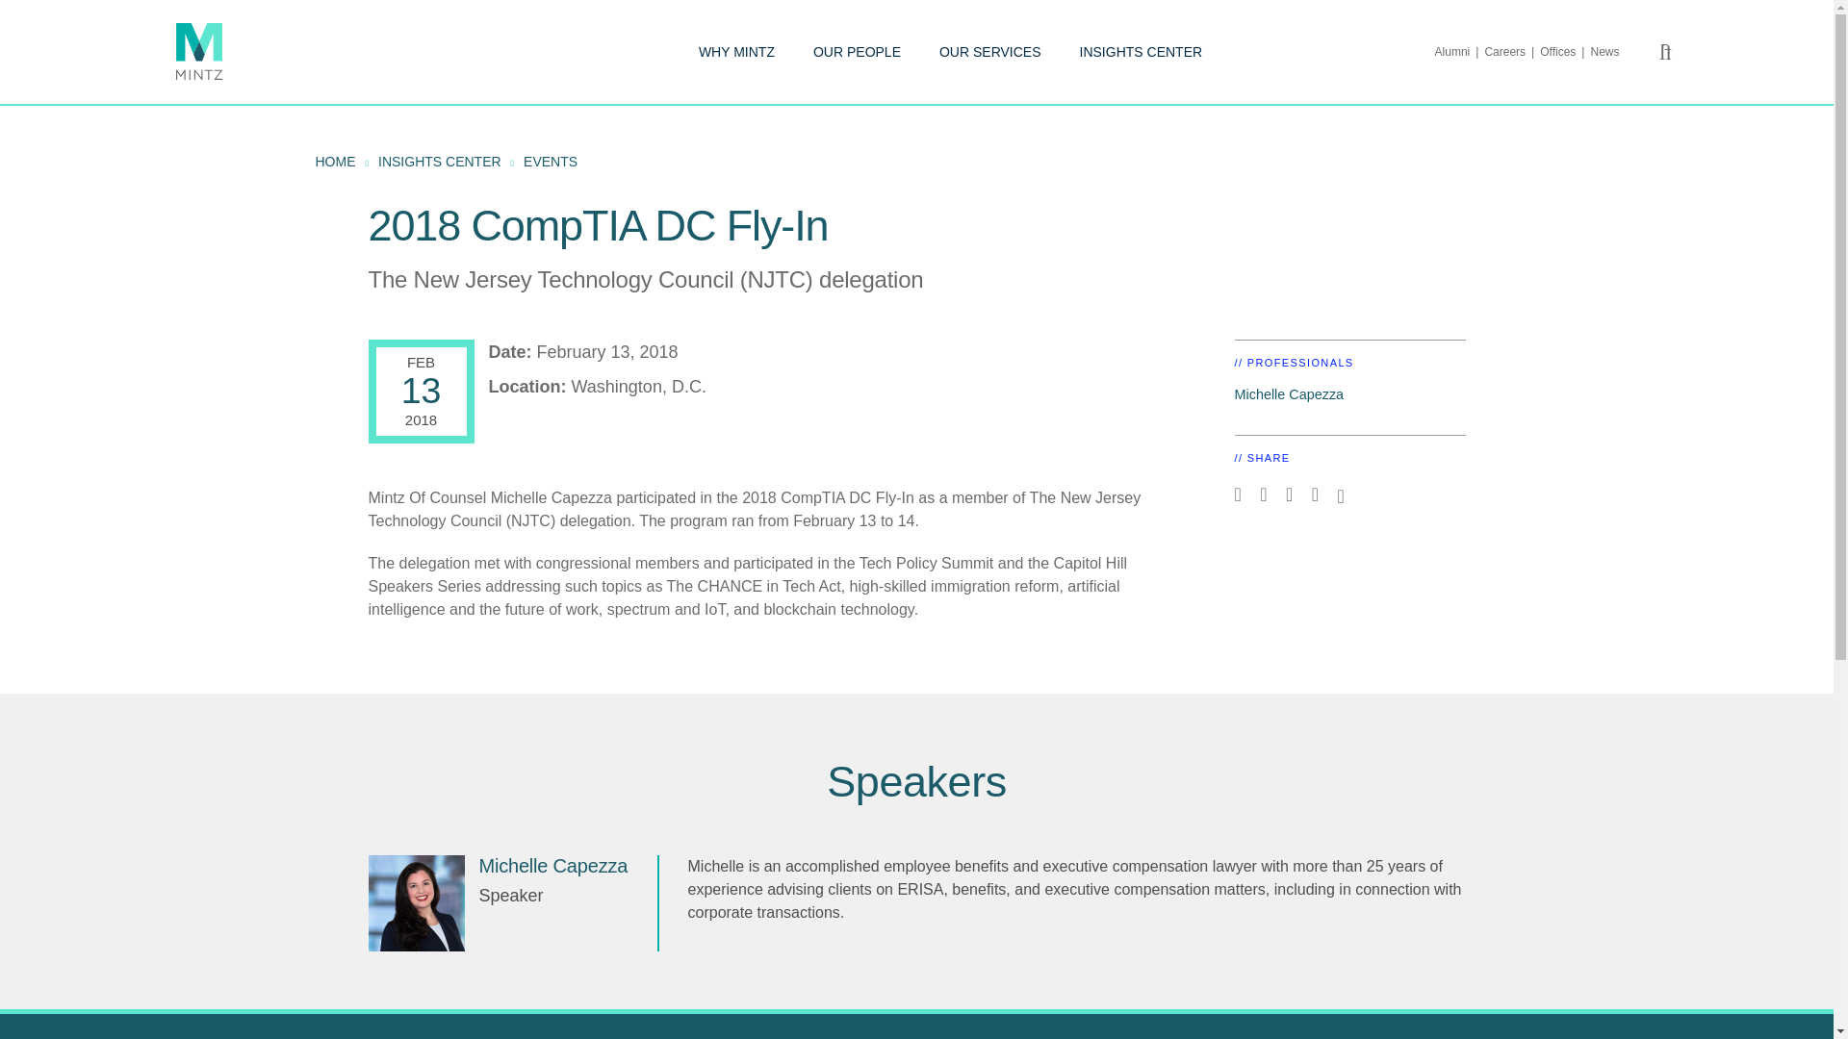  I want to click on Michelle Capezza, so click(1288, 393).